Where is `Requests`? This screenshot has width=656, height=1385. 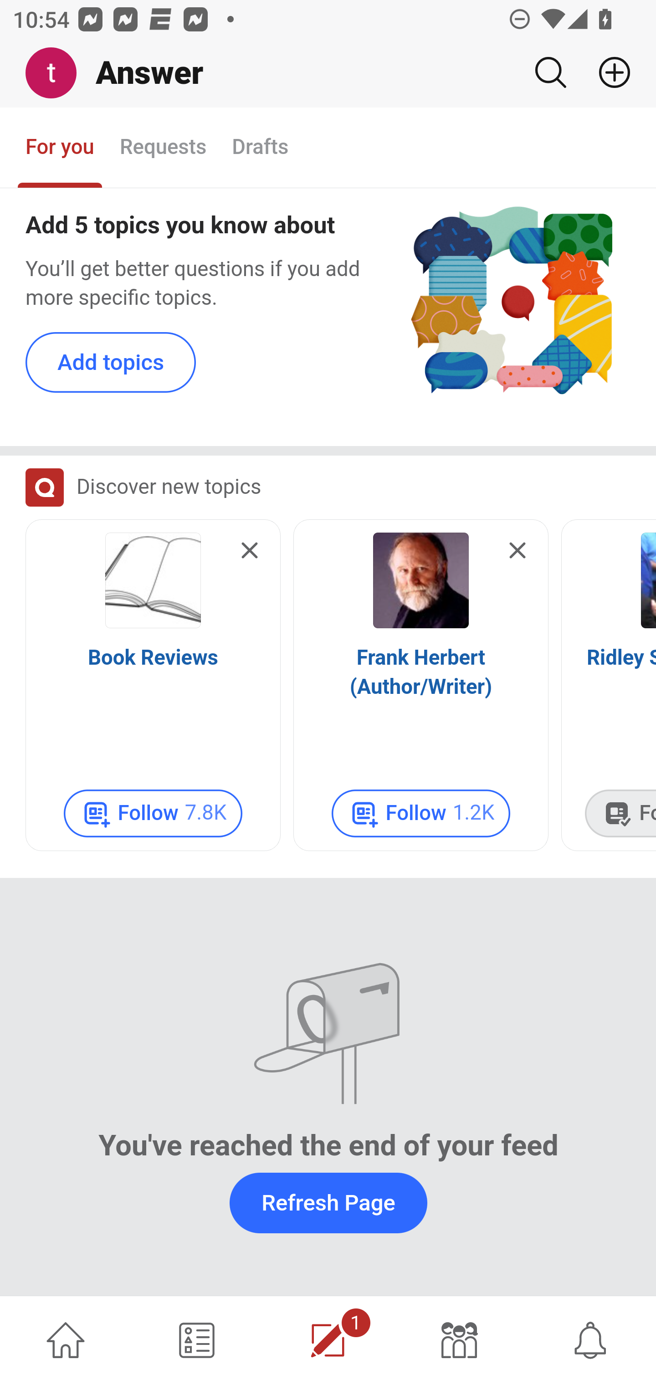 Requests is located at coordinates (162, 148).